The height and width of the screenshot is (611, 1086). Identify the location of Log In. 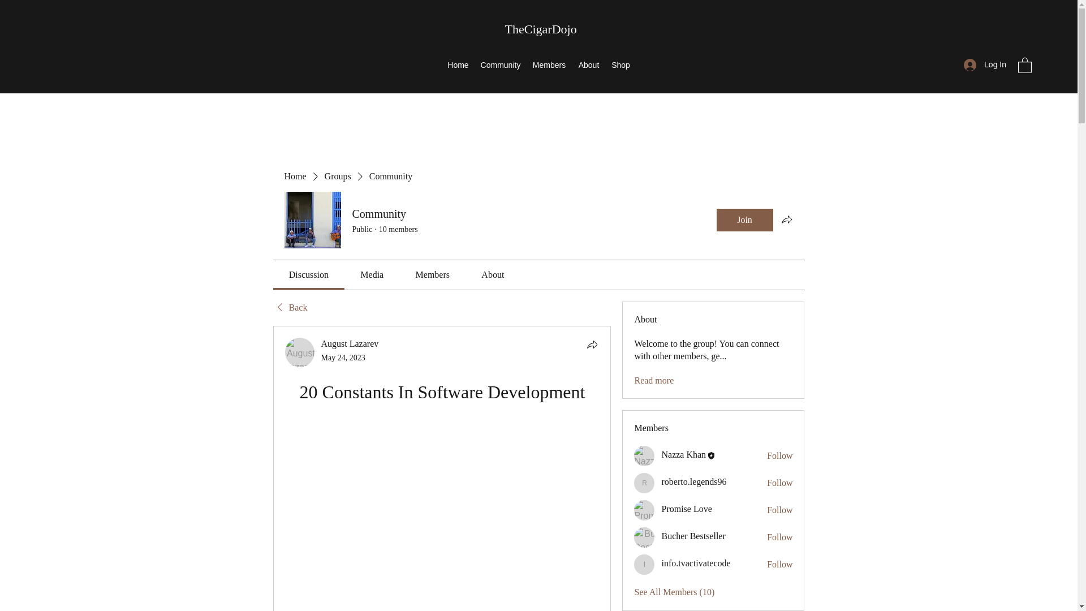
(985, 64).